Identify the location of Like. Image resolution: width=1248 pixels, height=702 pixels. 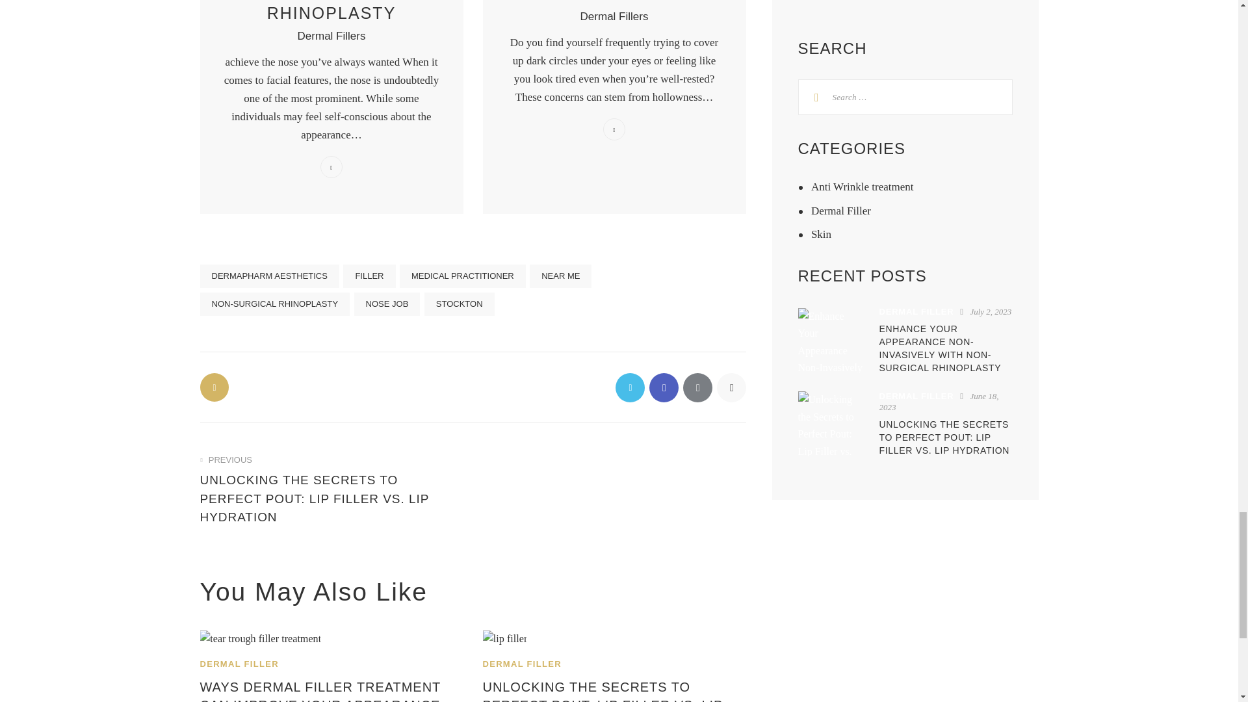
(215, 387).